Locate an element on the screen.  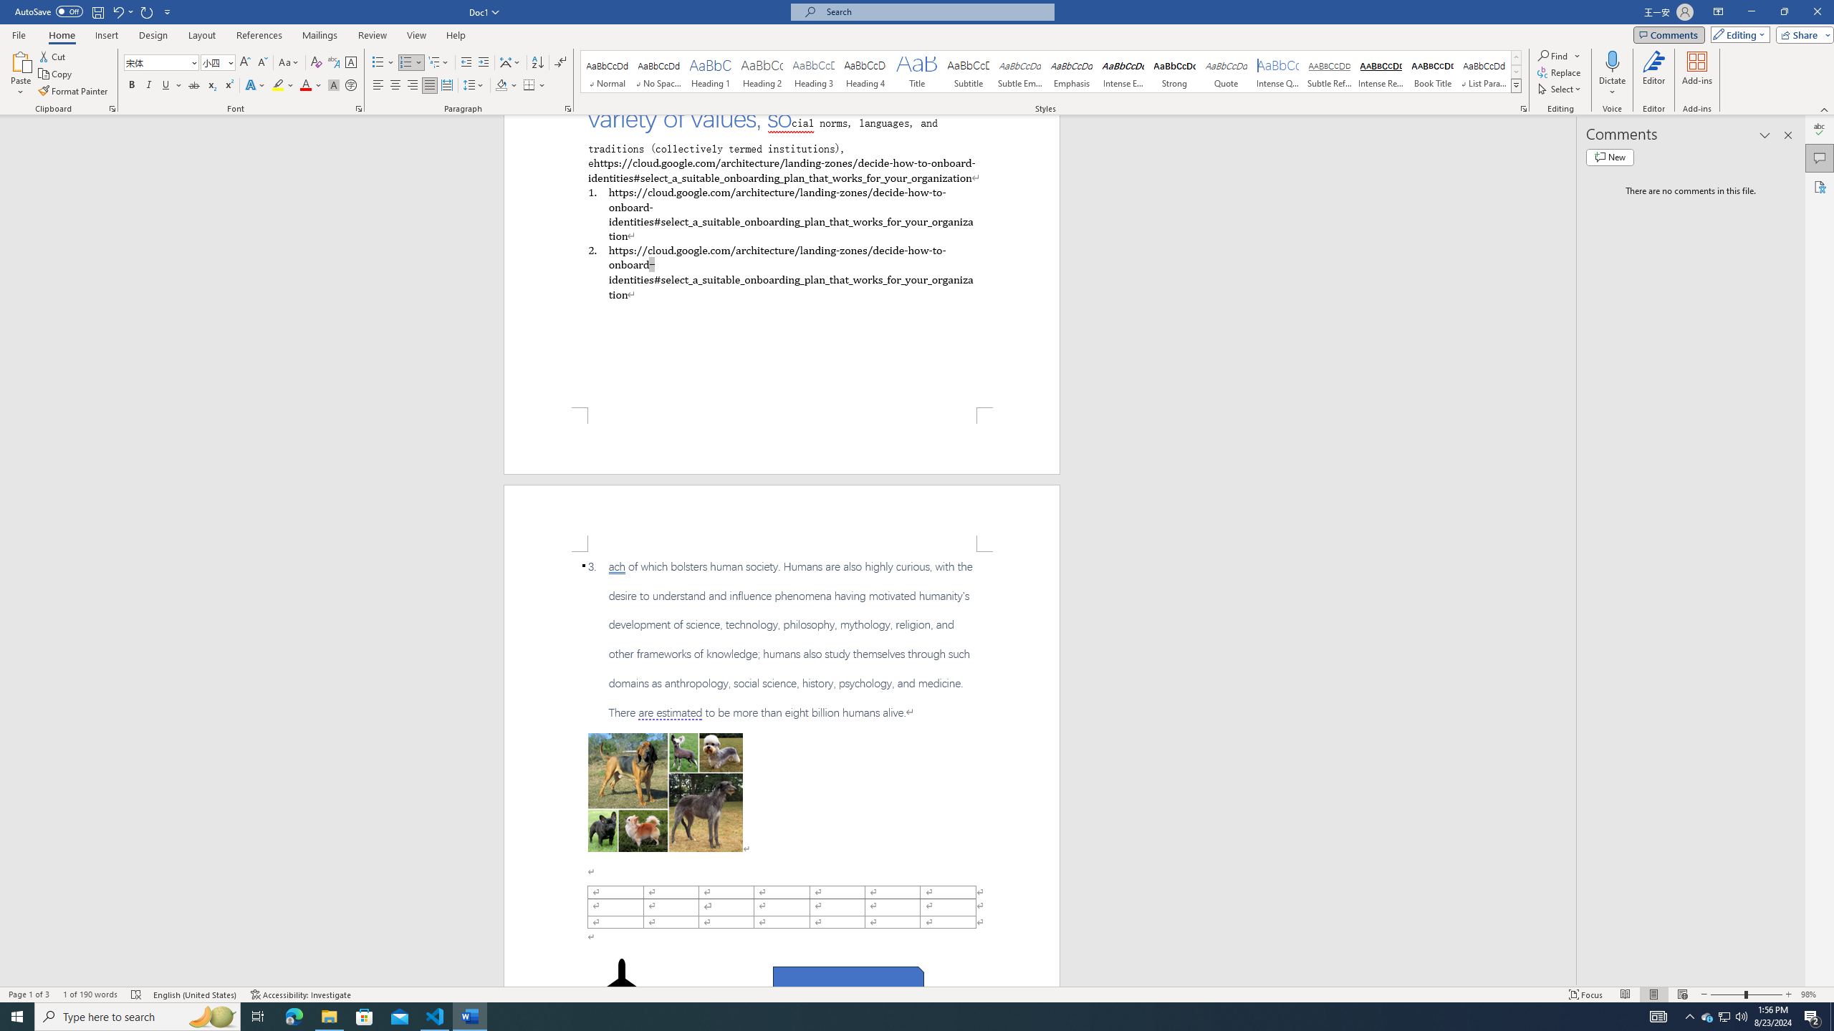
New comment is located at coordinates (1610, 157).